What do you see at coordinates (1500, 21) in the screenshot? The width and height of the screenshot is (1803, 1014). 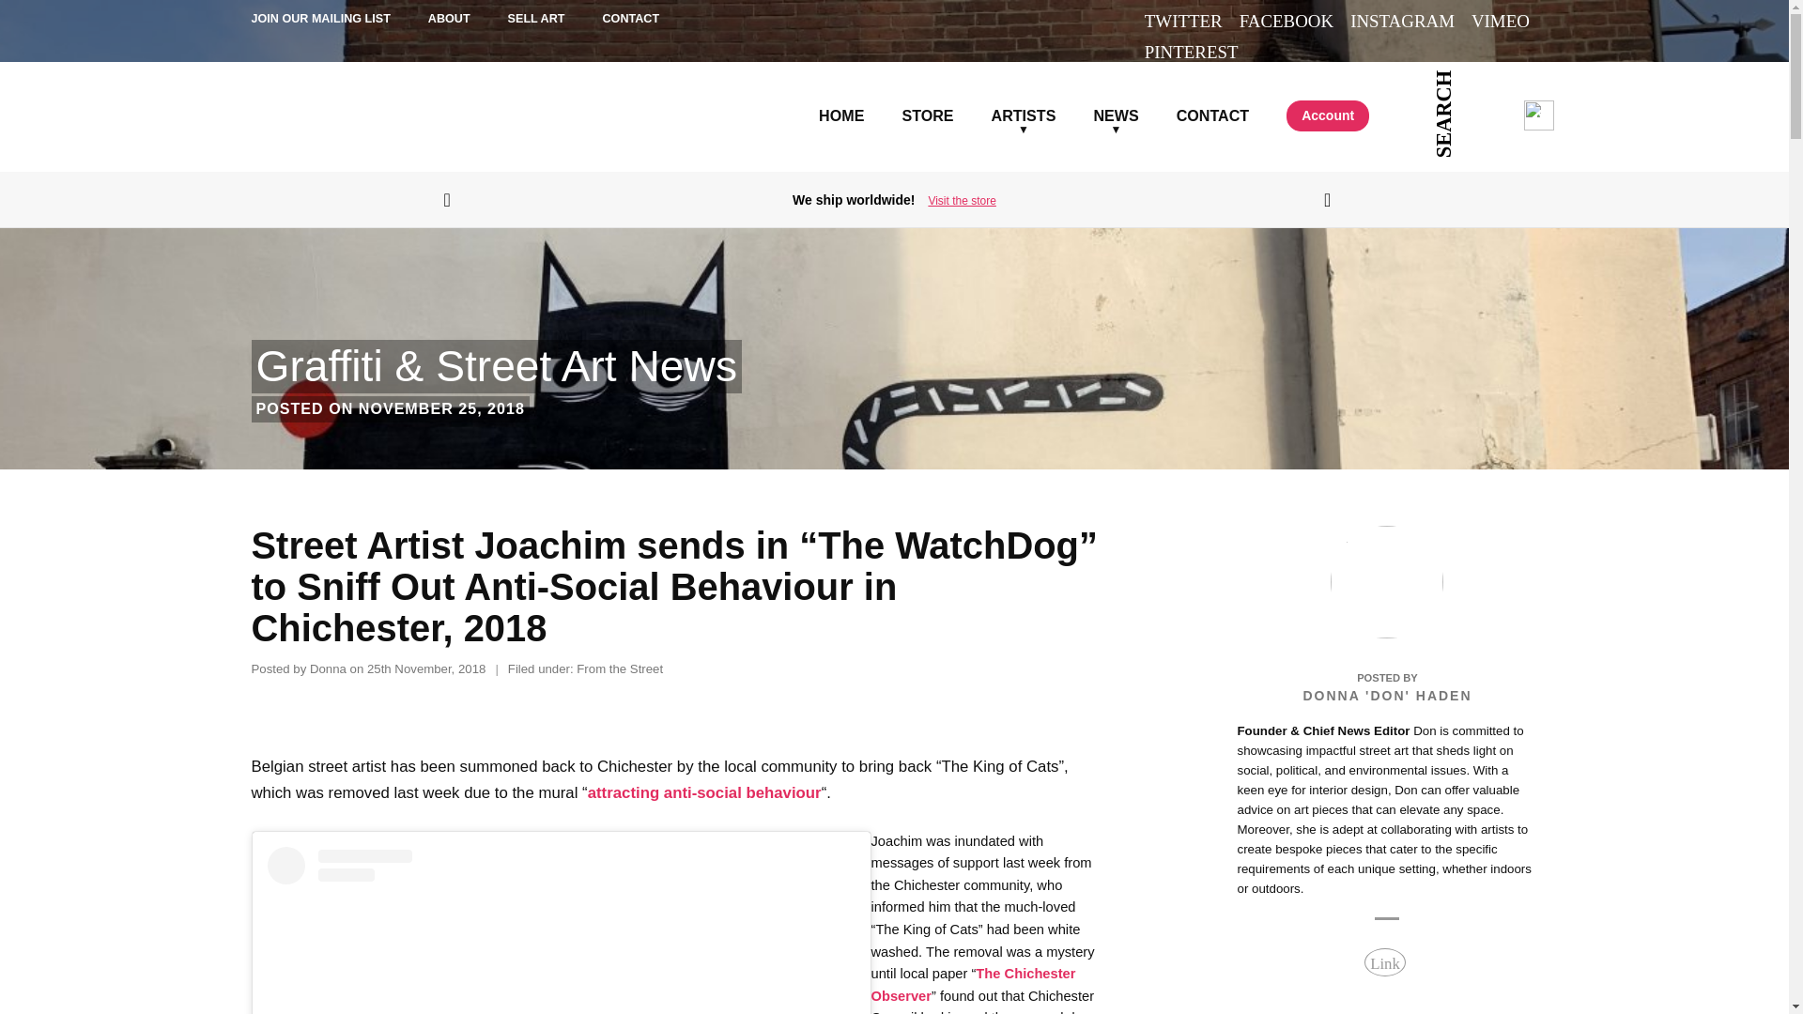 I see `VIMEO` at bounding box center [1500, 21].